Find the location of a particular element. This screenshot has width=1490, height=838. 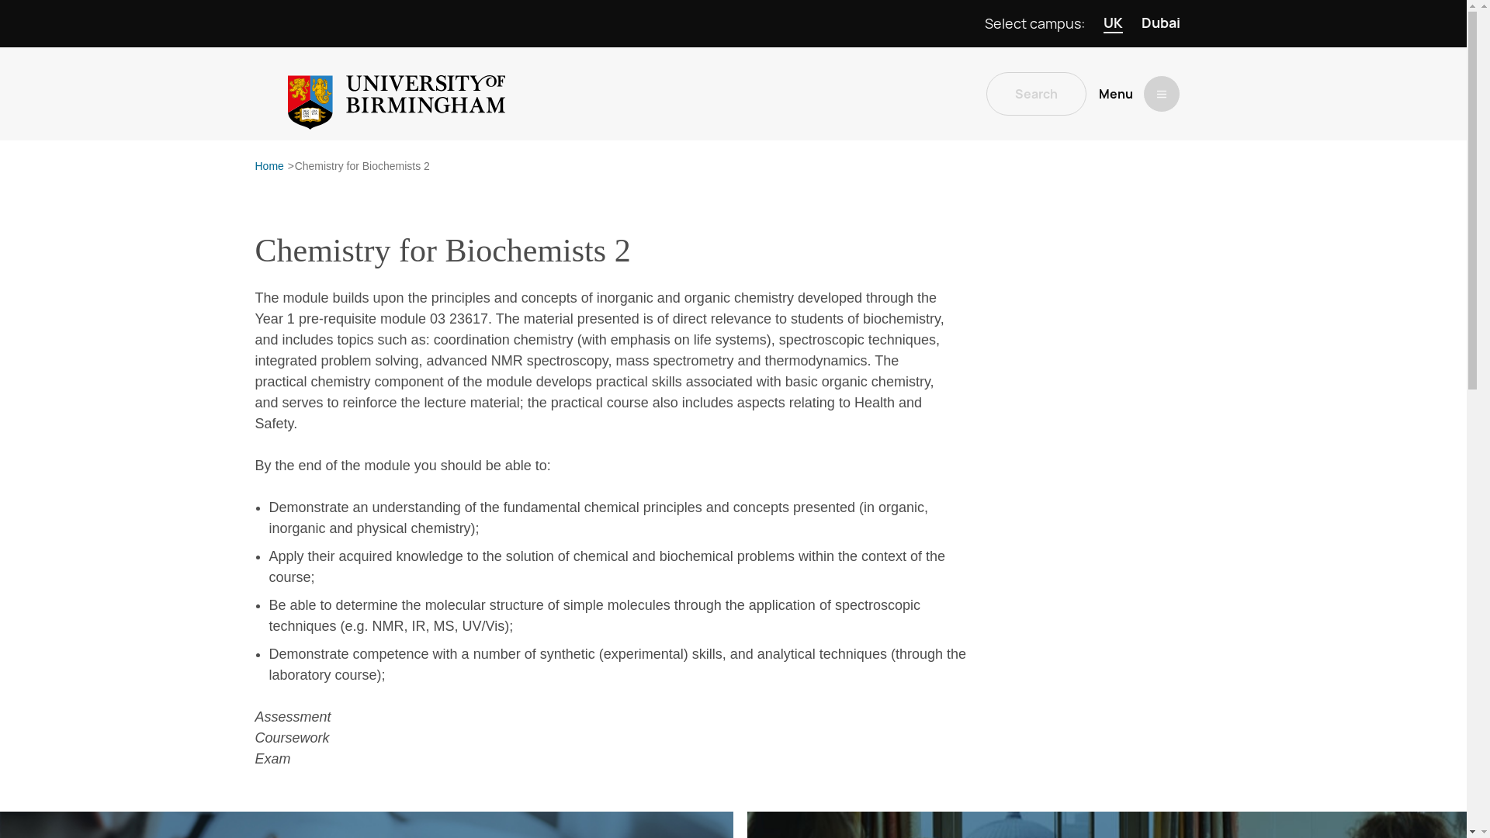

Chemistry for Biochemists 2 is located at coordinates (362, 166).